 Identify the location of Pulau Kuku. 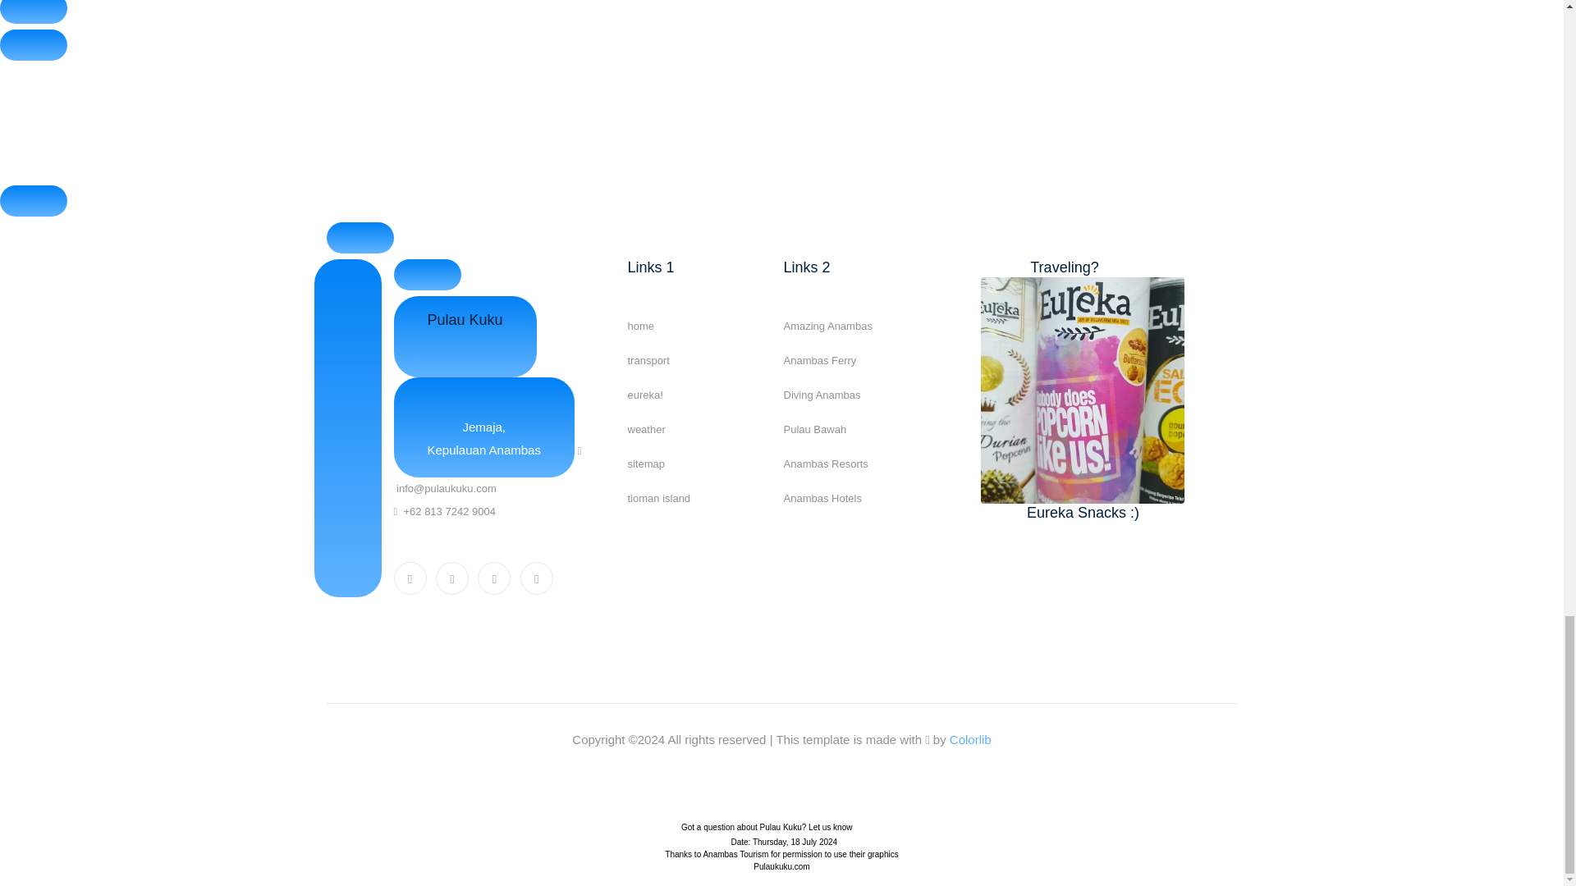
(465, 336).